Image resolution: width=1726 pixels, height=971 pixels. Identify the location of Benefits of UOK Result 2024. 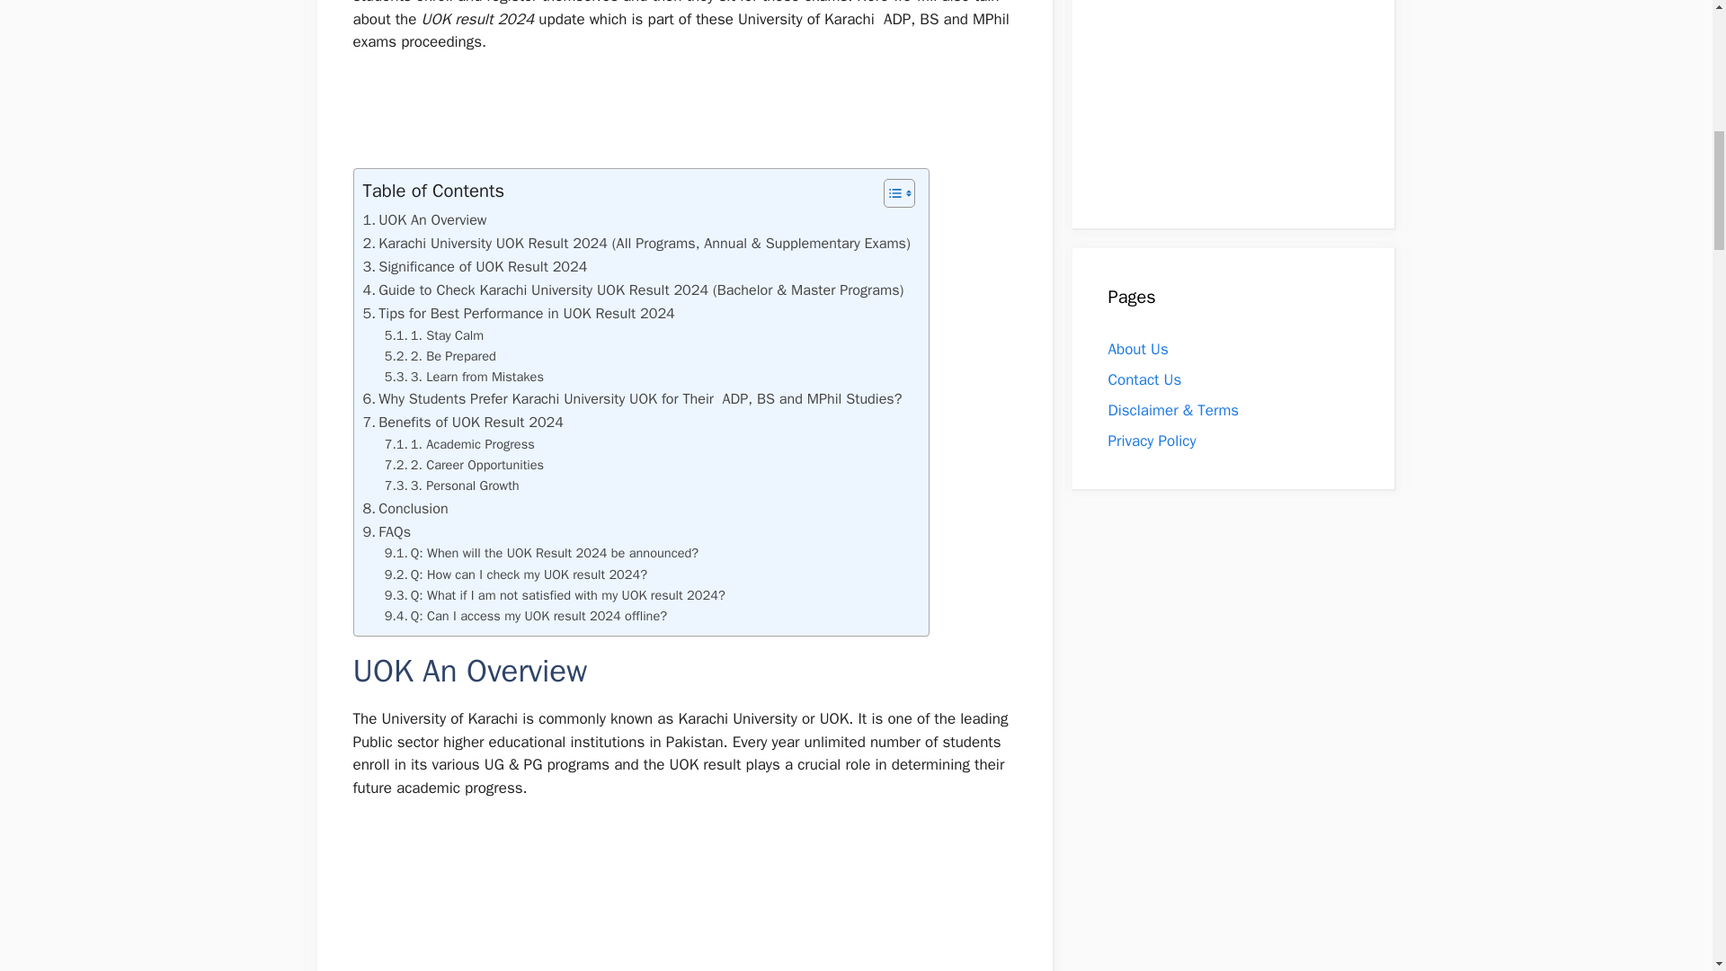
(463, 422).